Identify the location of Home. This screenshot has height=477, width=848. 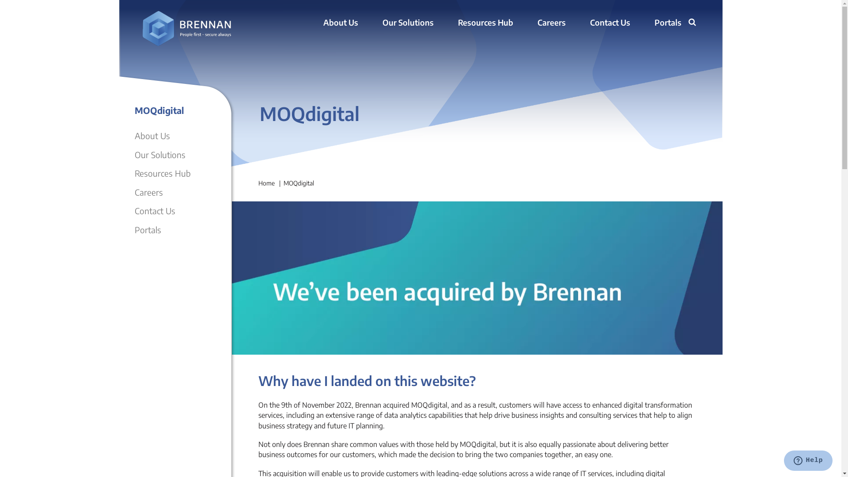
(266, 183).